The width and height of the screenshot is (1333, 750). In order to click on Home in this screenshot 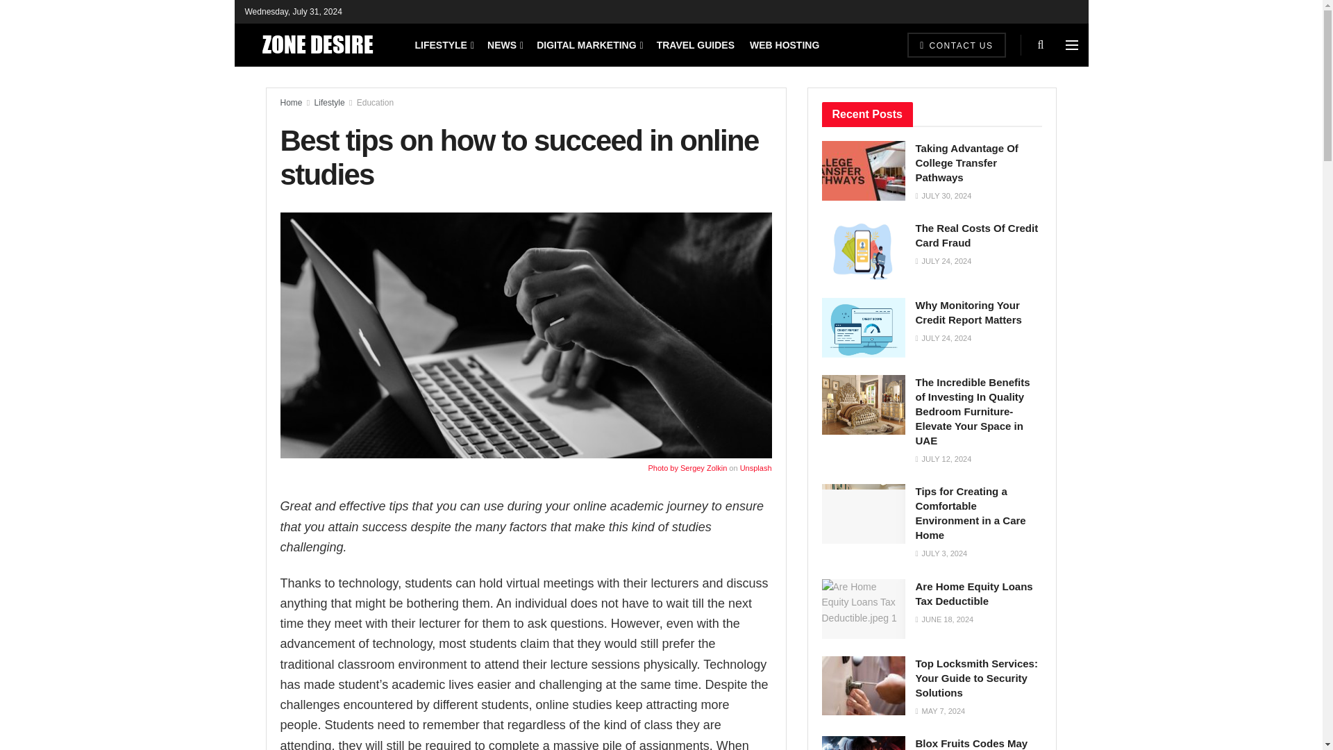, I will do `click(291, 103)`.